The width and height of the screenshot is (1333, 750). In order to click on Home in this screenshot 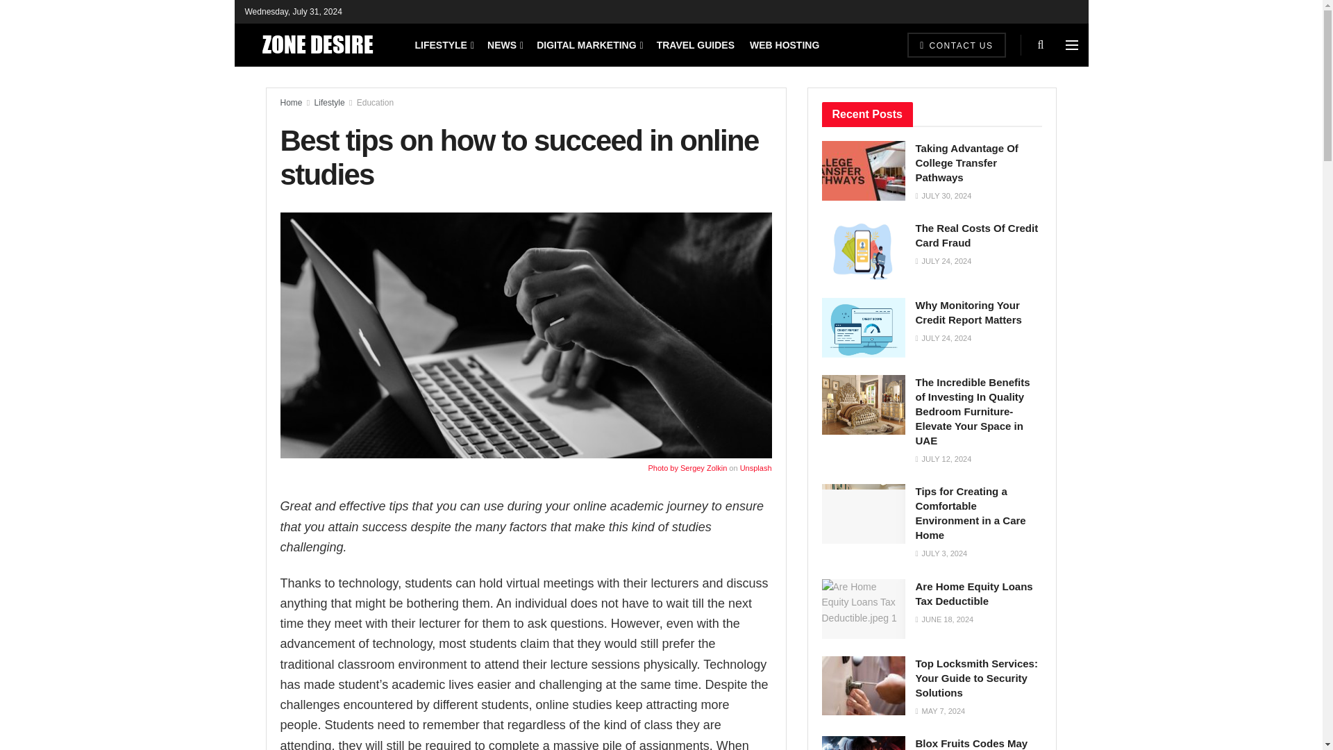, I will do `click(291, 103)`.